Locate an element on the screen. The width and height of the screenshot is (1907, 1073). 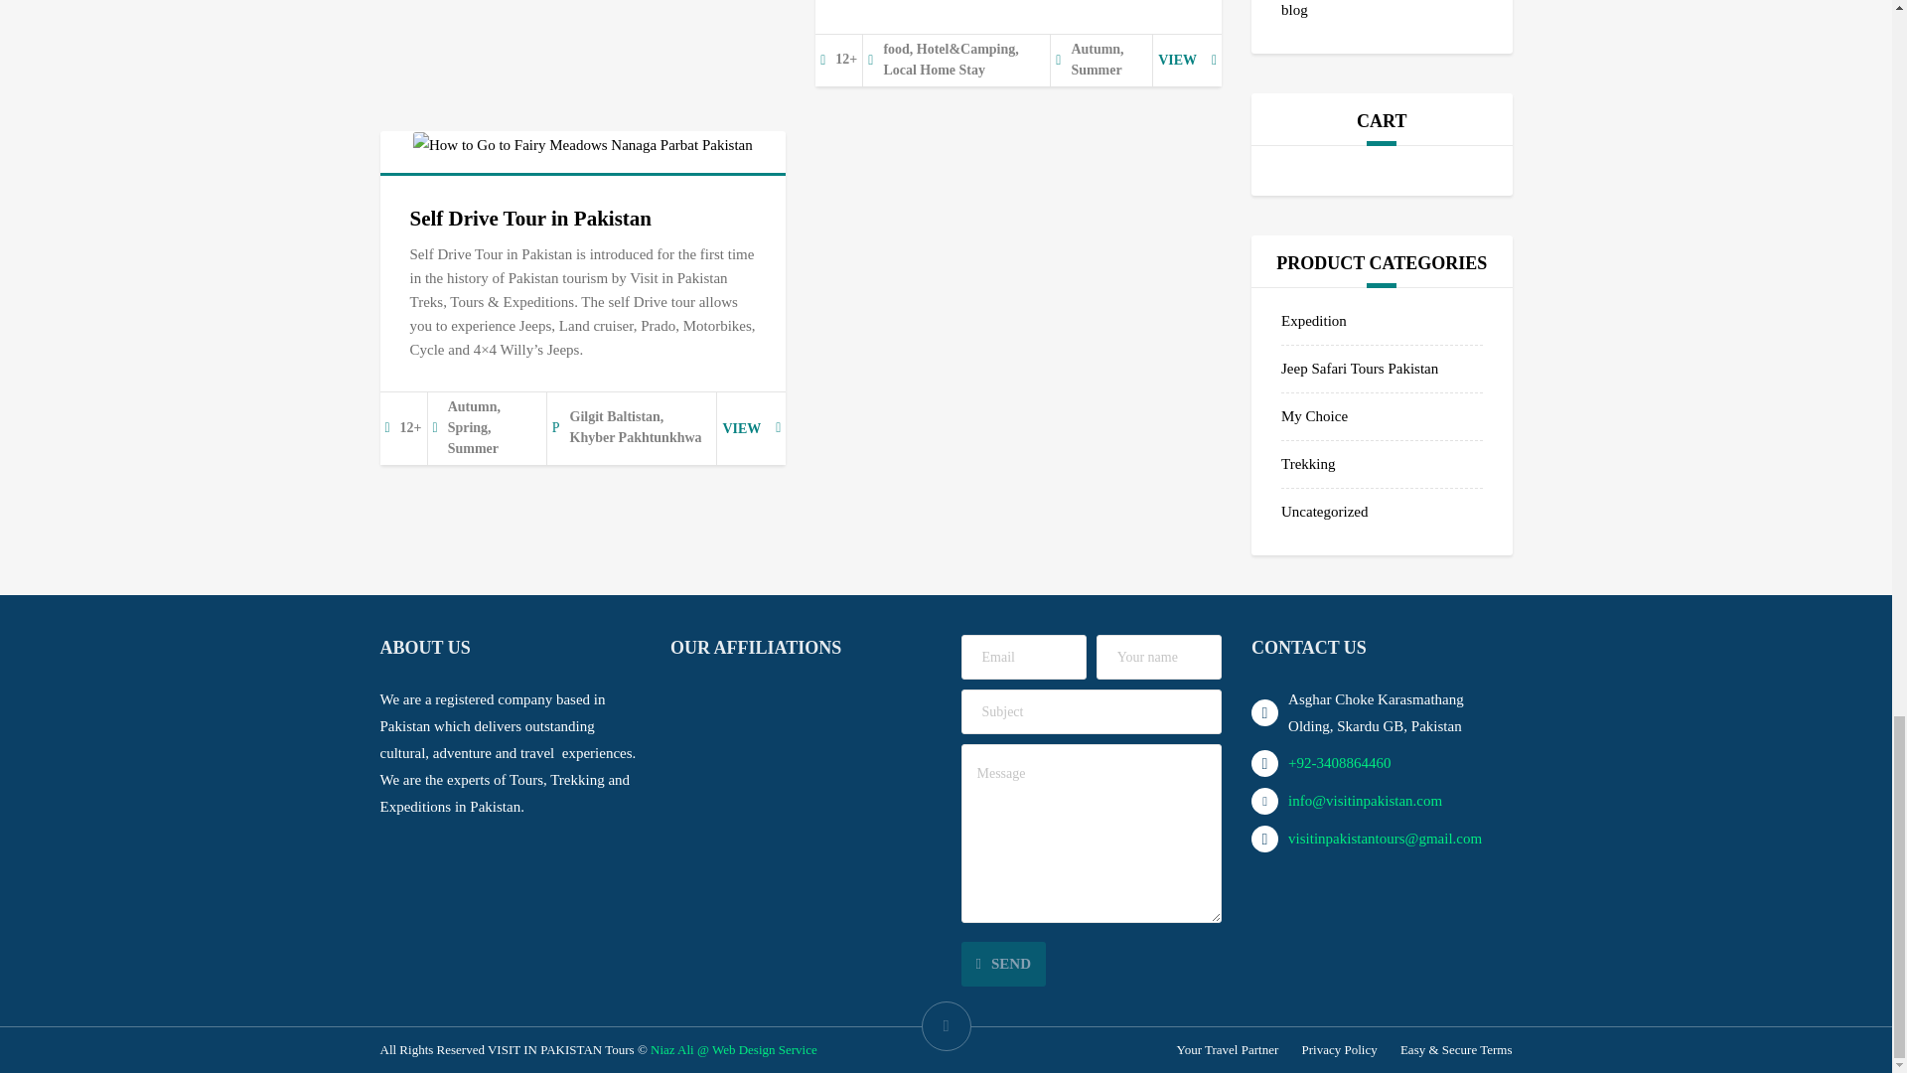
VIEW is located at coordinates (751, 427).